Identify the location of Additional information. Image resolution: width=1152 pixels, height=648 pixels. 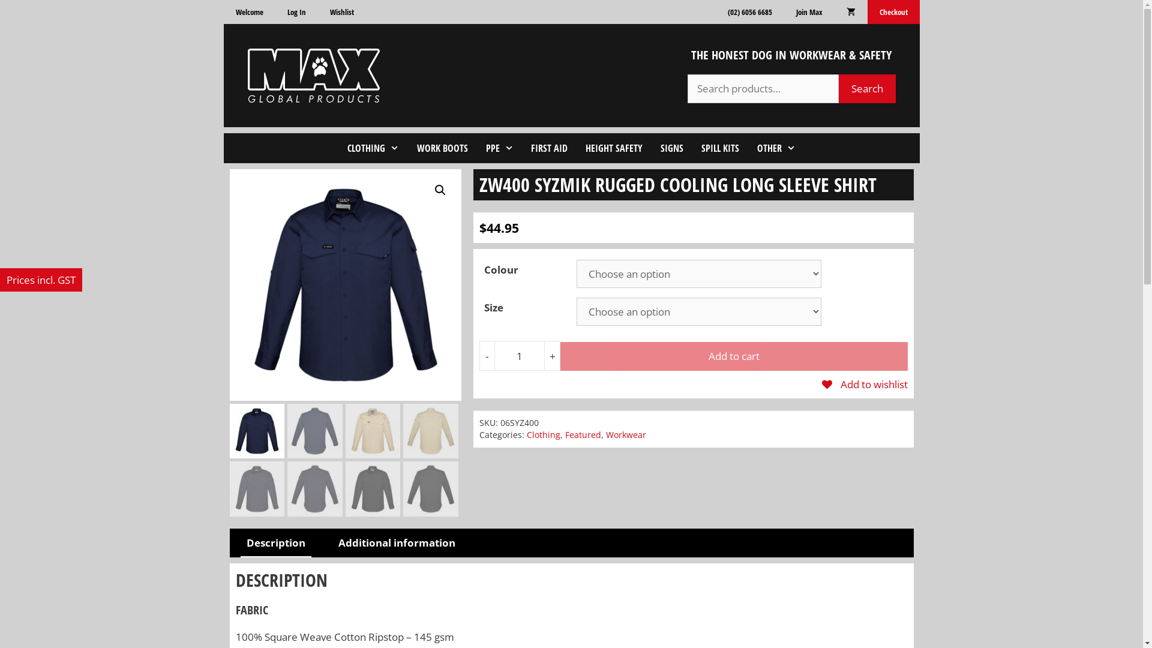
(397, 544).